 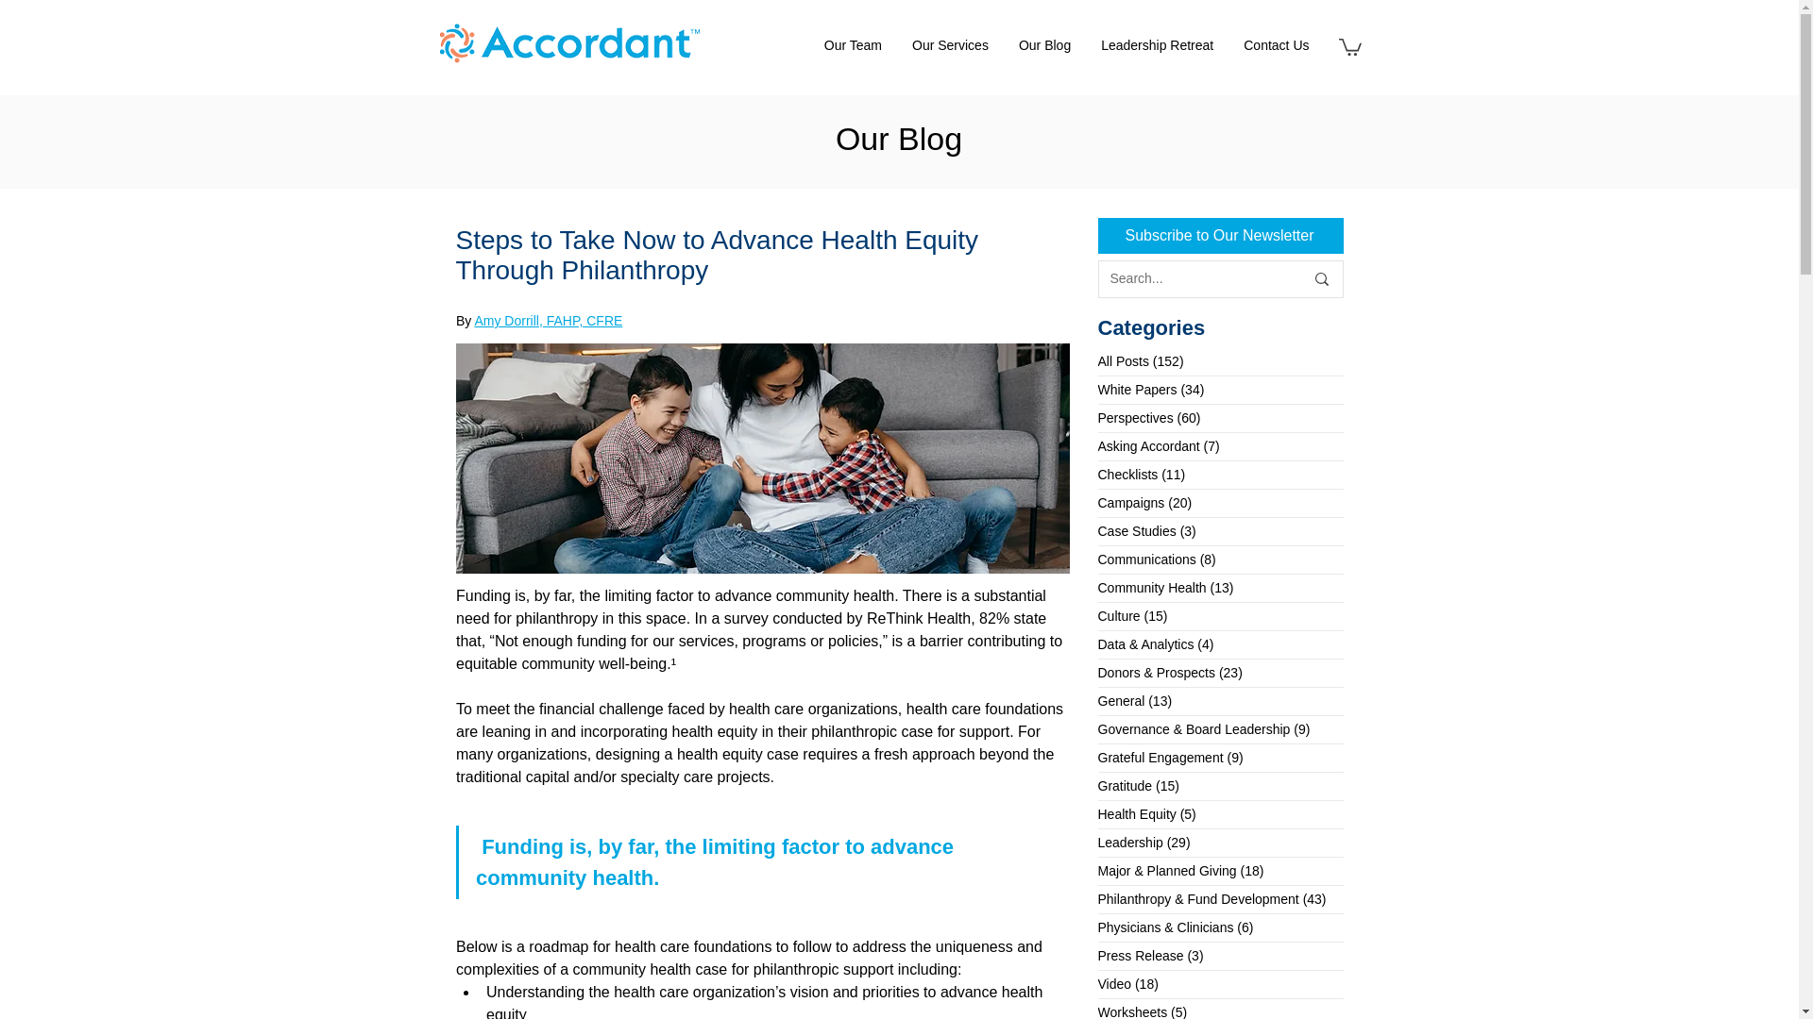 What do you see at coordinates (548, 319) in the screenshot?
I see `Amy Dorrill, FAHP, CFRE` at bounding box center [548, 319].